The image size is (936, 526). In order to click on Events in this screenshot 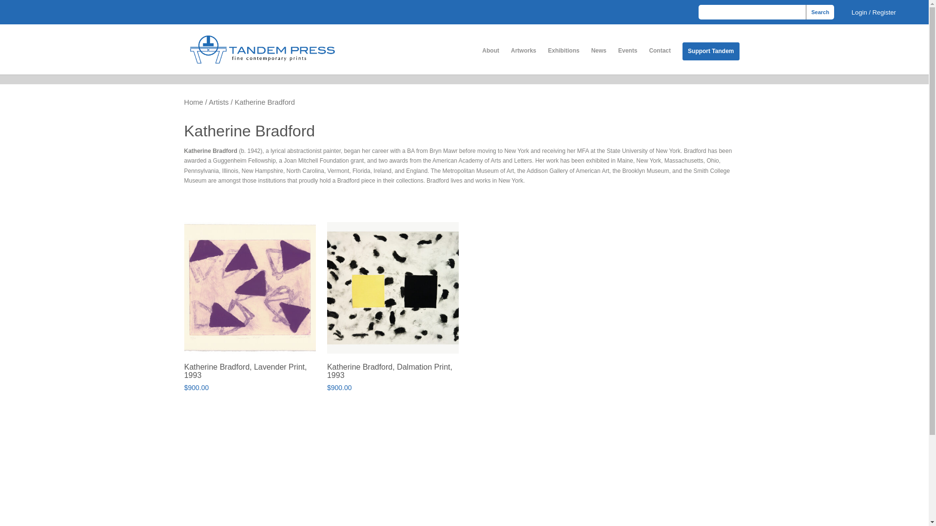, I will do `click(627, 51)`.